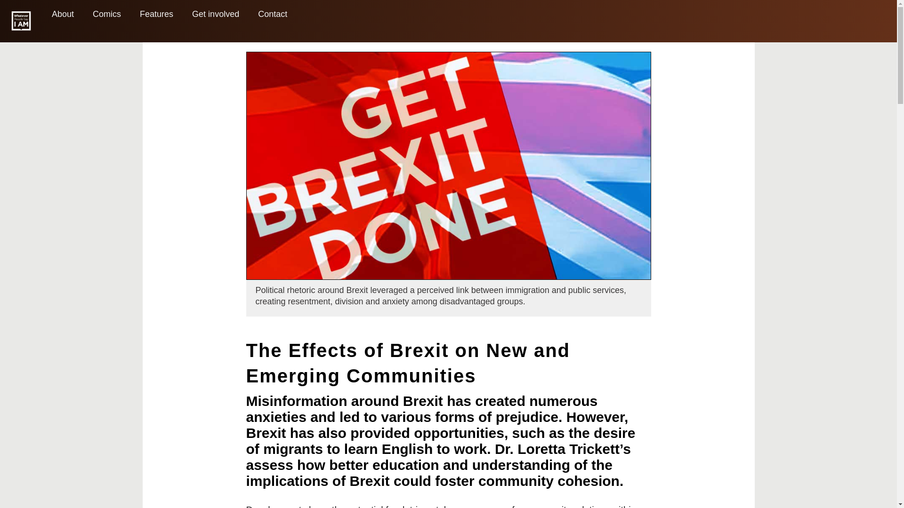 The height and width of the screenshot is (508, 904). What do you see at coordinates (216, 14) in the screenshot?
I see `Get involved` at bounding box center [216, 14].